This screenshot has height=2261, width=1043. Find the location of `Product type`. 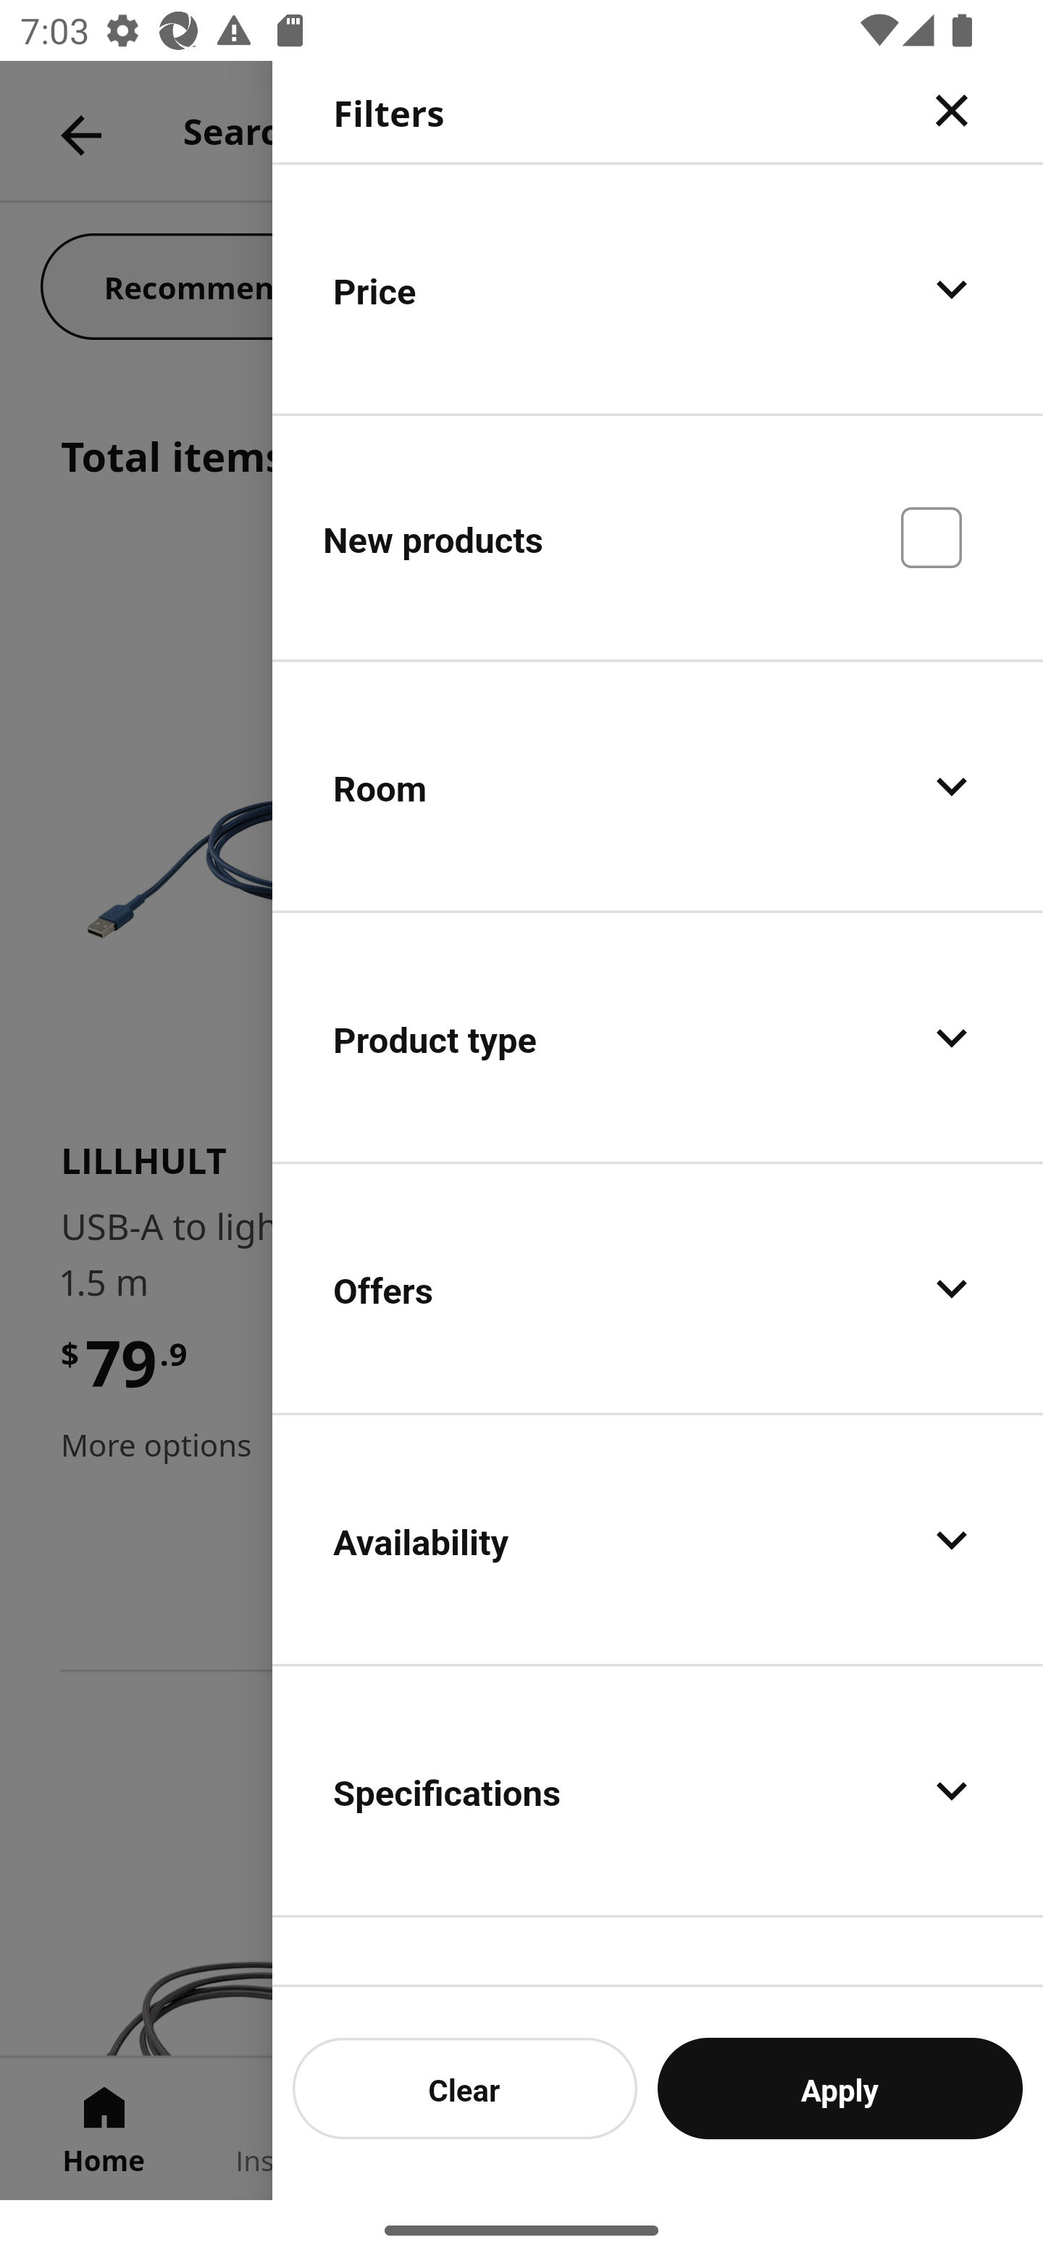

Product type is located at coordinates (658, 1038).